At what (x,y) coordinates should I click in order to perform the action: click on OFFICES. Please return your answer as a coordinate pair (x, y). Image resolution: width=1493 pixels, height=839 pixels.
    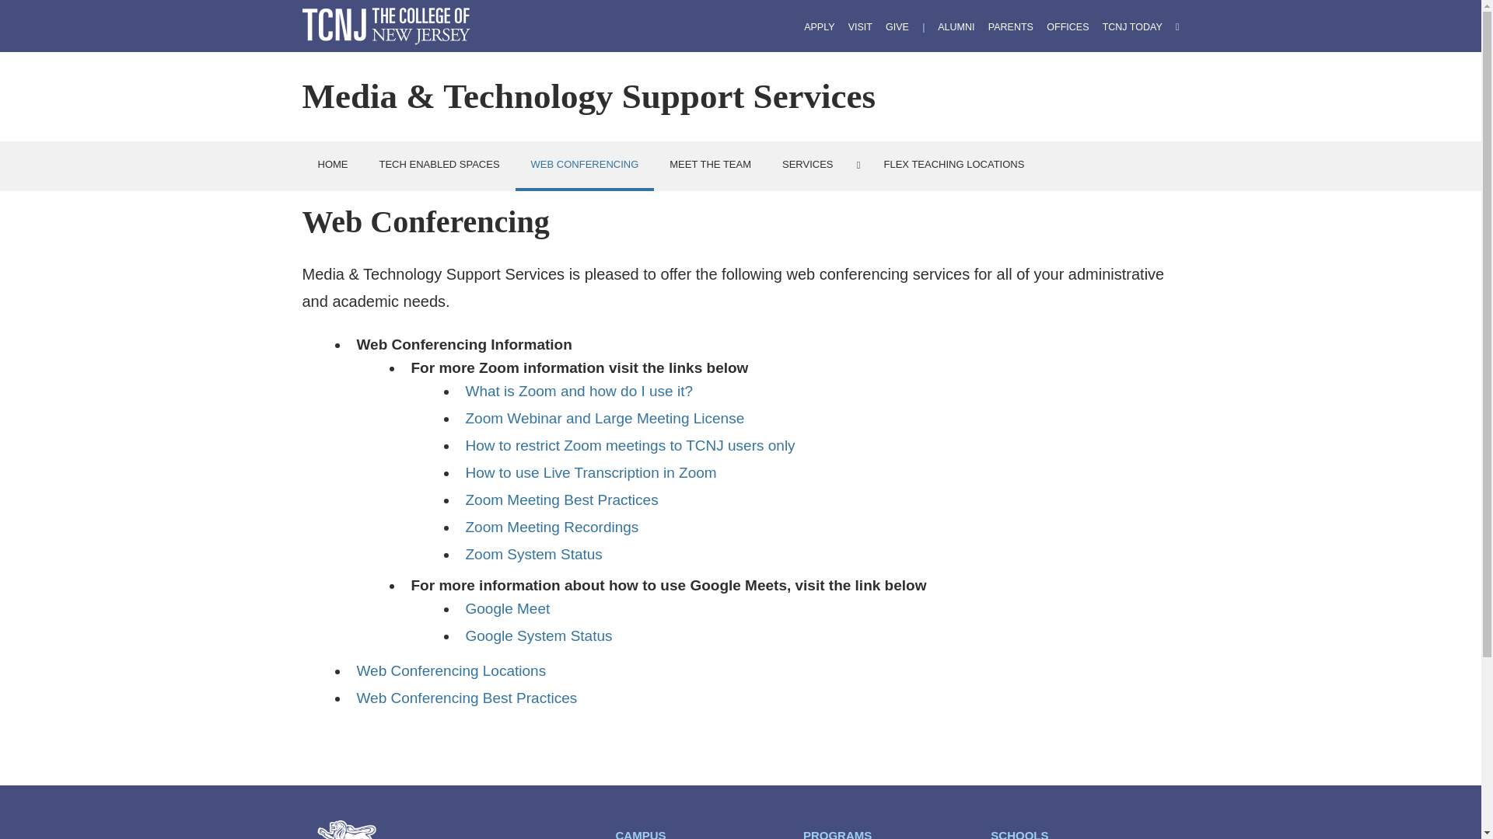
    Looking at the image, I should click on (1067, 27).